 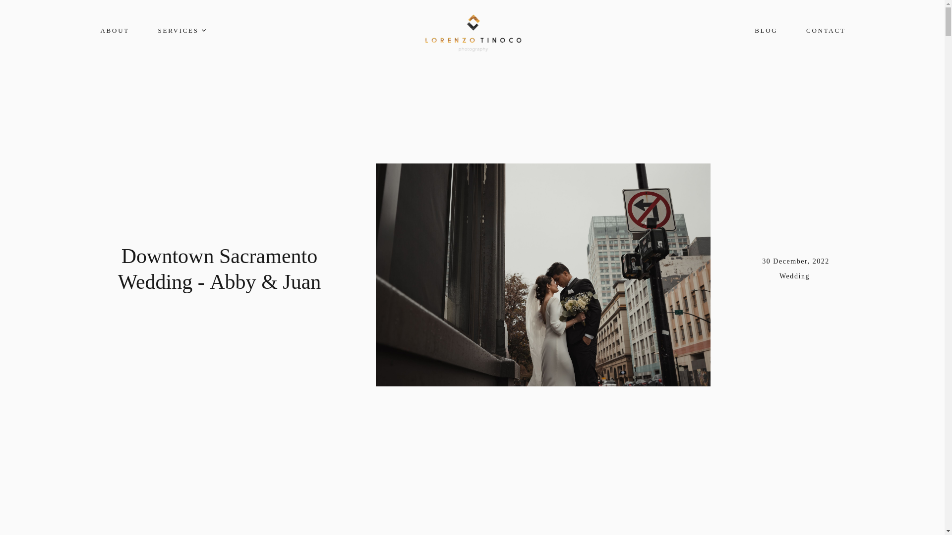 What do you see at coordinates (182, 30) in the screenshot?
I see `SERVICES` at bounding box center [182, 30].